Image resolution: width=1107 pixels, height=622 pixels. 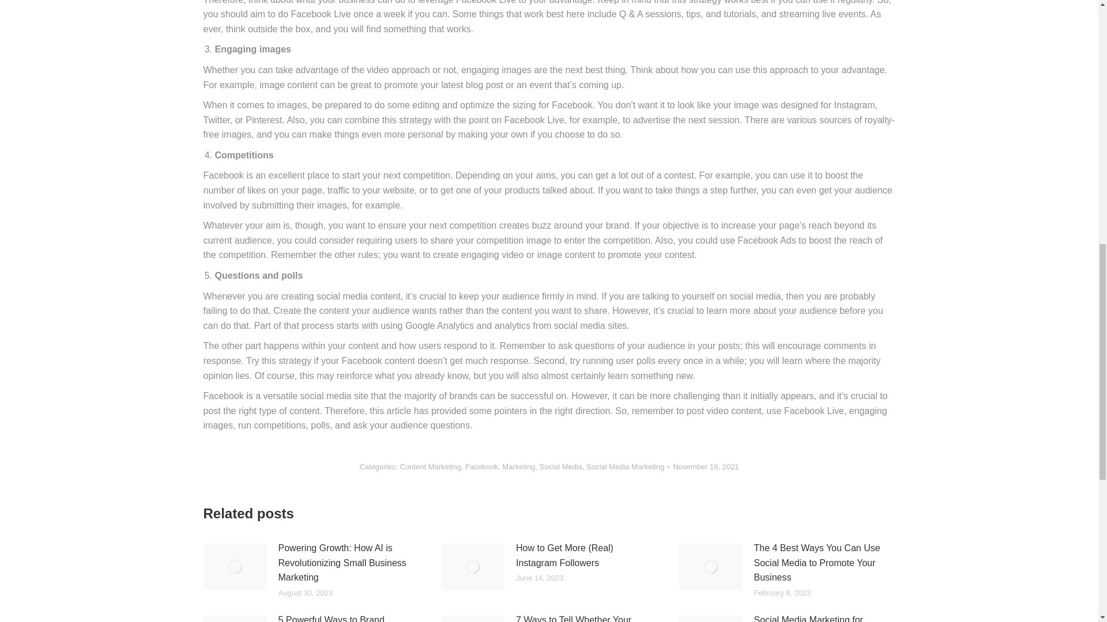 What do you see at coordinates (583, 617) in the screenshot?
I see `7 Ways to Tell Whether Your Content Marketing is Working` at bounding box center [583, 617].